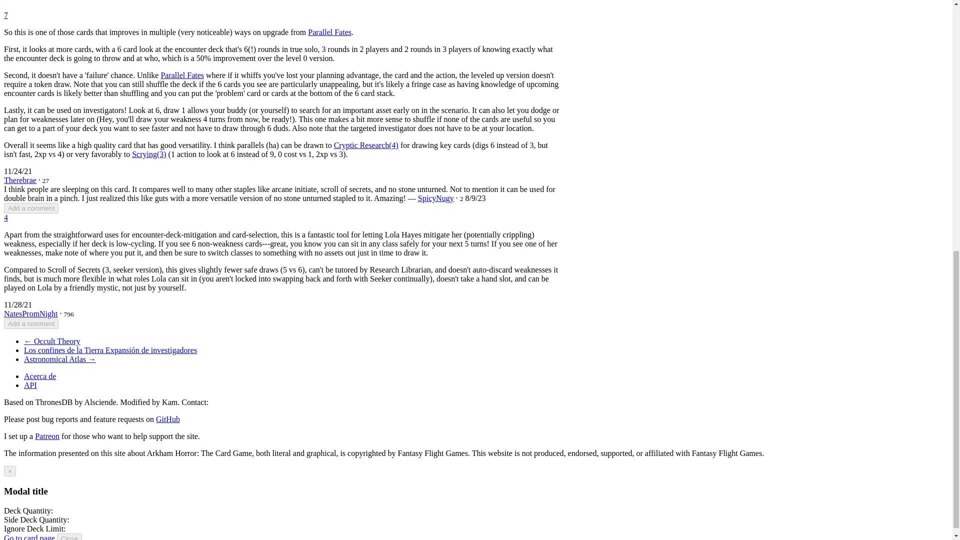  Describe the element at coordinates (31, 323) in the screenshot. I see `Add a comment` at that location.